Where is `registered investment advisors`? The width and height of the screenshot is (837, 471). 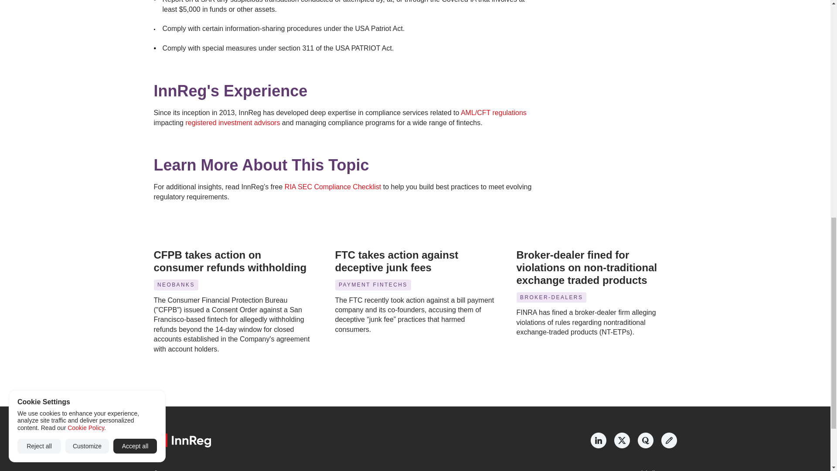
registered investment advisors is located at coordinates (232, 122).